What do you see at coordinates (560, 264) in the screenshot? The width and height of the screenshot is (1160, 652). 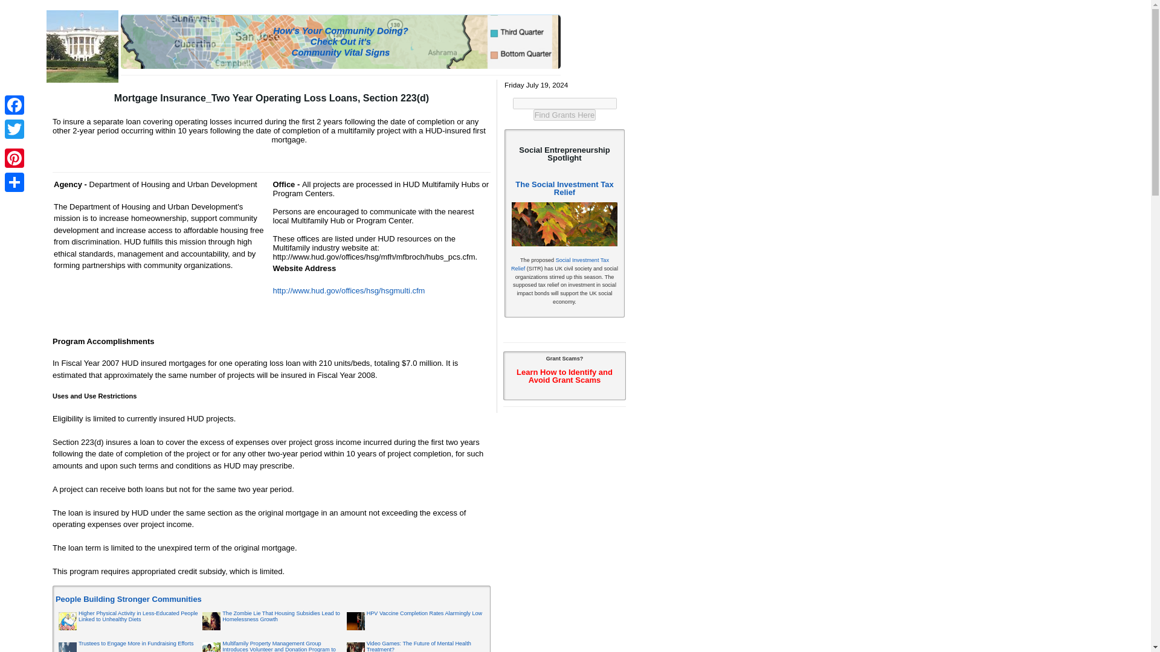 I see `Social Investment Tax Relief` at bounding box center [560, 264].